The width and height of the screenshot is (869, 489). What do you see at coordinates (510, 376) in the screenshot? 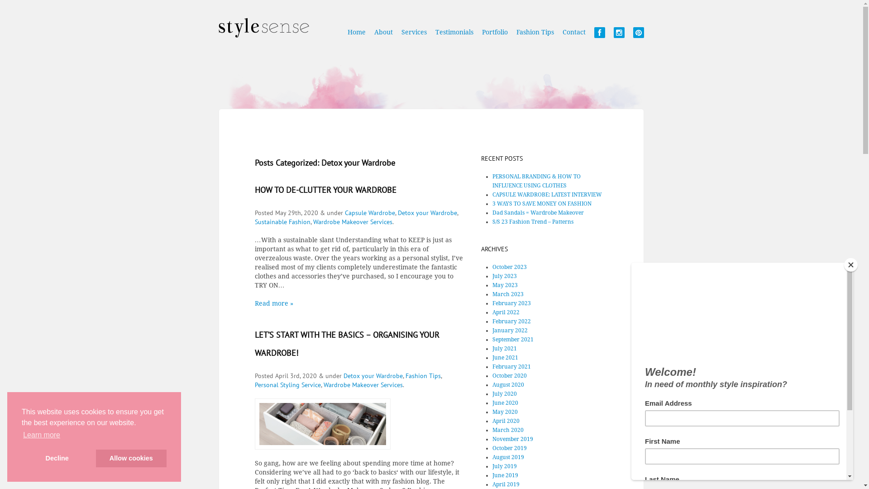
I see `October 2020` at bounding box center [510, 376].